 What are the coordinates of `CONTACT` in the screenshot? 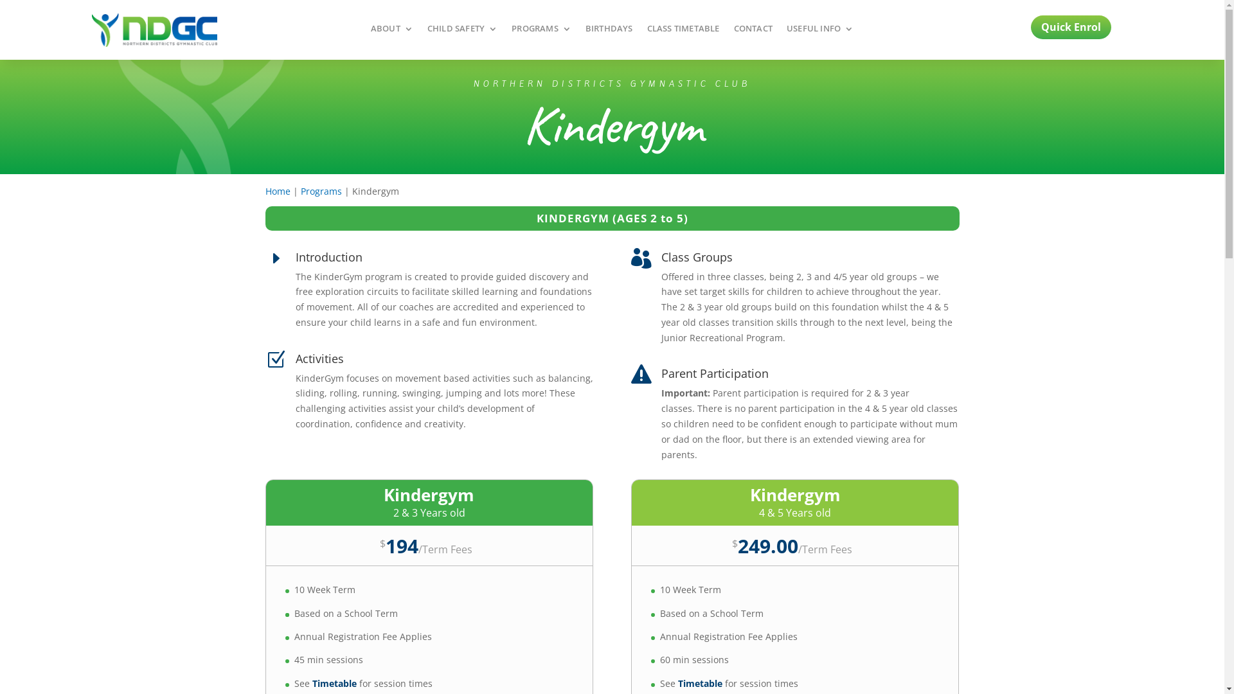 It's located at (753, 31).